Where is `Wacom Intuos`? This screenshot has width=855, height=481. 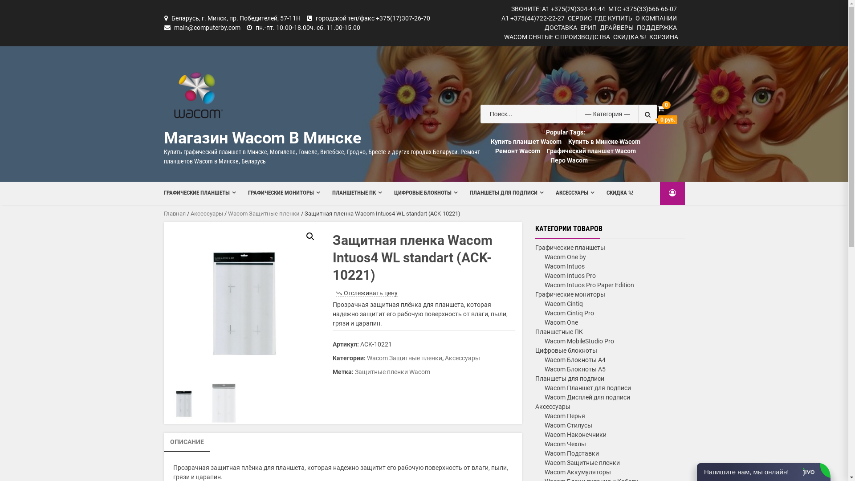 Wacom Intuos is located at coordinates (564, 266).